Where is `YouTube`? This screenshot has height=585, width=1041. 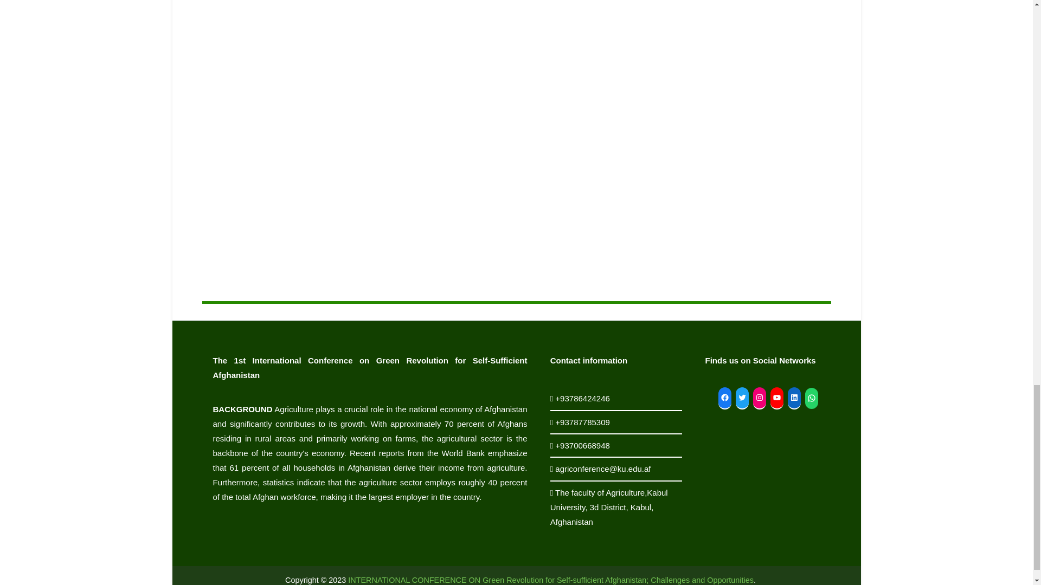 YouTube is located at coordinates (776, 398).